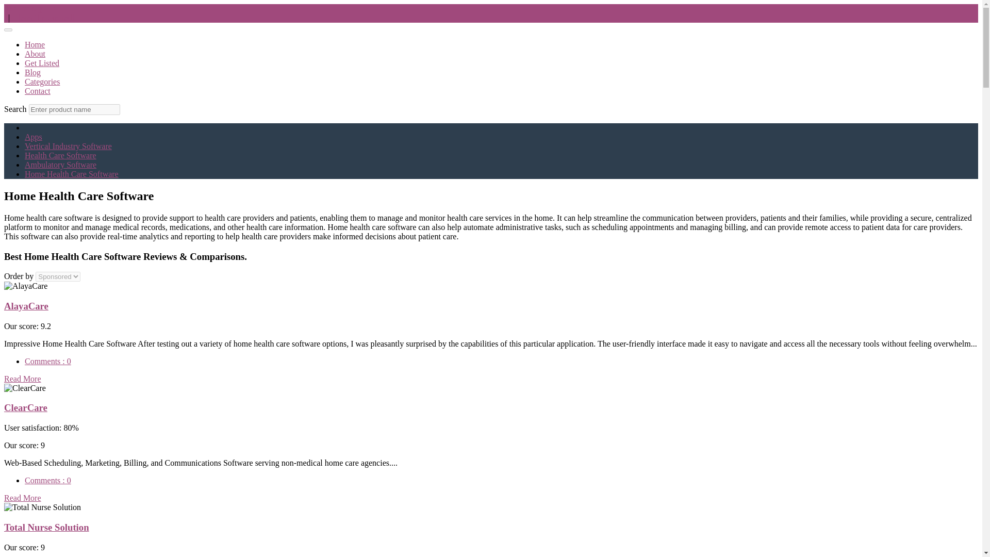  I want to click on Health Care Software, so click(60, 155).